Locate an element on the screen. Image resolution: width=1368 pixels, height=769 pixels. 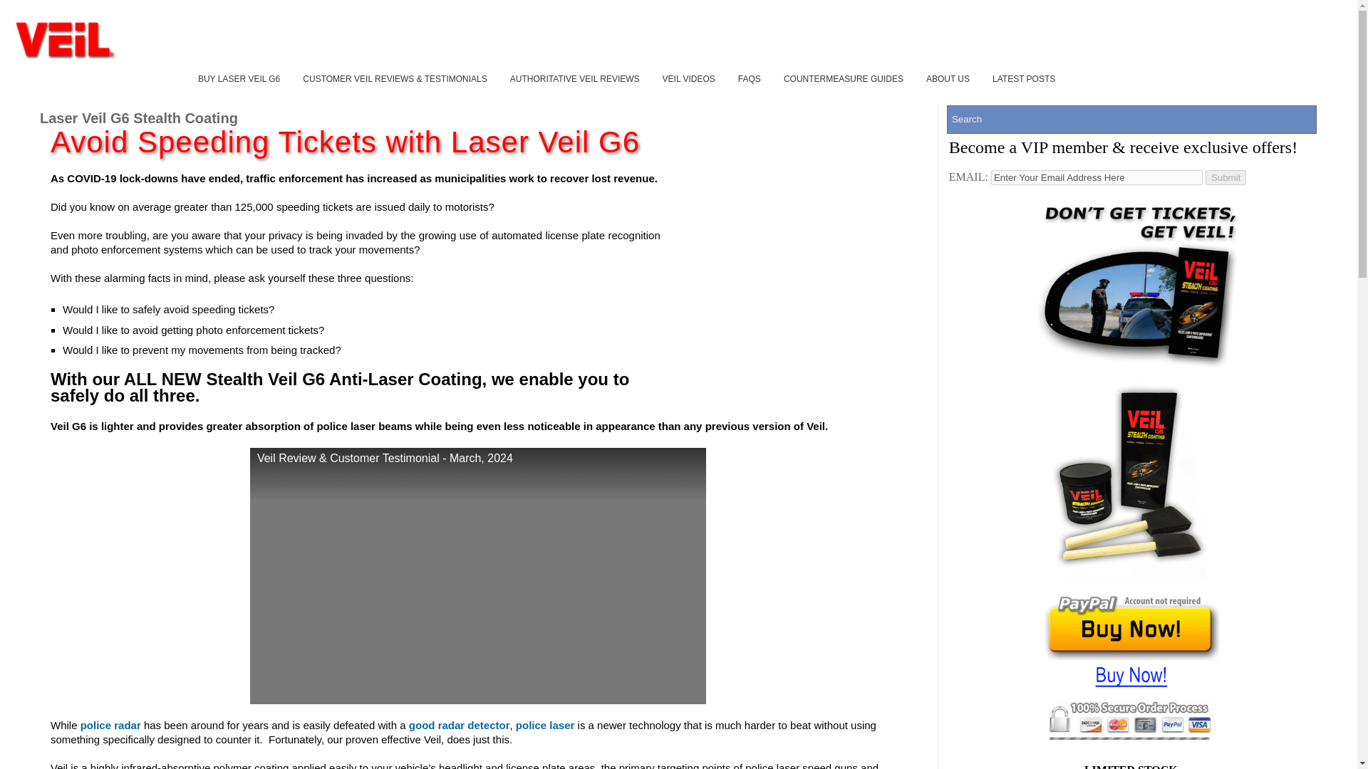
get veil is located at coordinates (1133, 282).